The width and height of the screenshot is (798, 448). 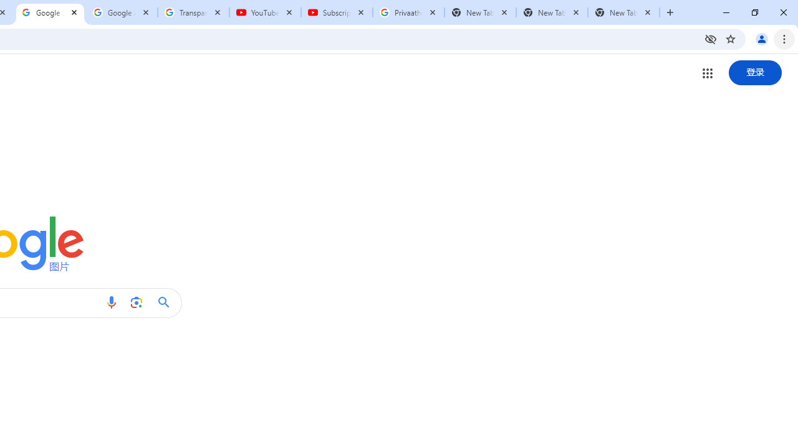 I want to click on Subscriptions - YouTube, so click(x=337, y=12).